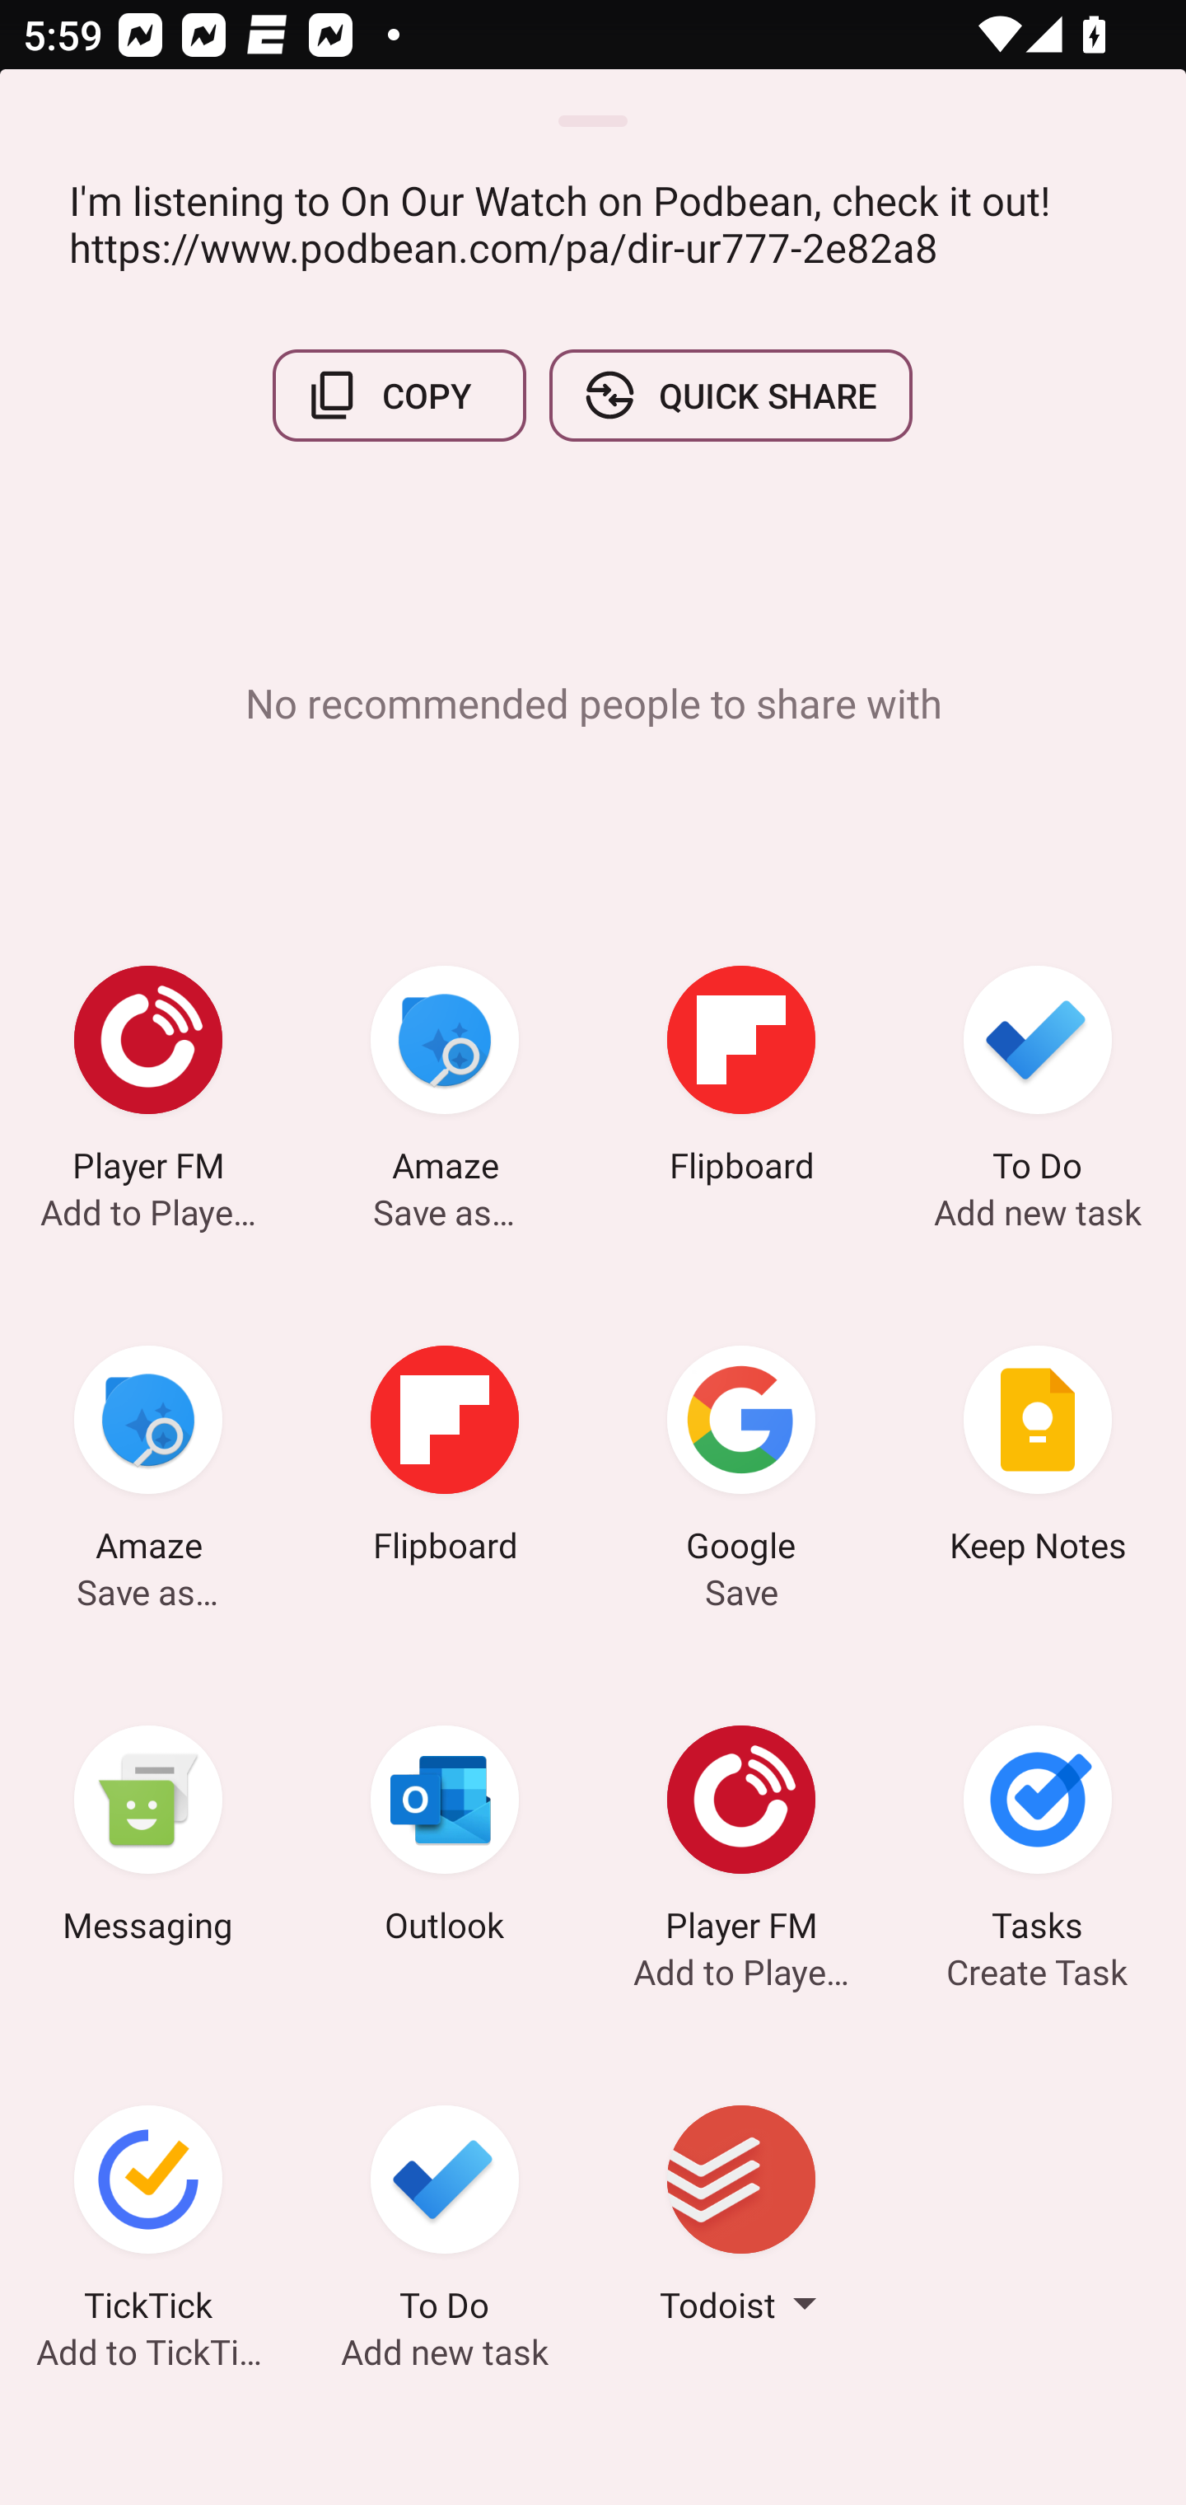 This screenshot has width=1186, height=2505. What do you see at coordinates (399, 396) in the screenshot?
I see `COPY` at bounding box center [399, 396].